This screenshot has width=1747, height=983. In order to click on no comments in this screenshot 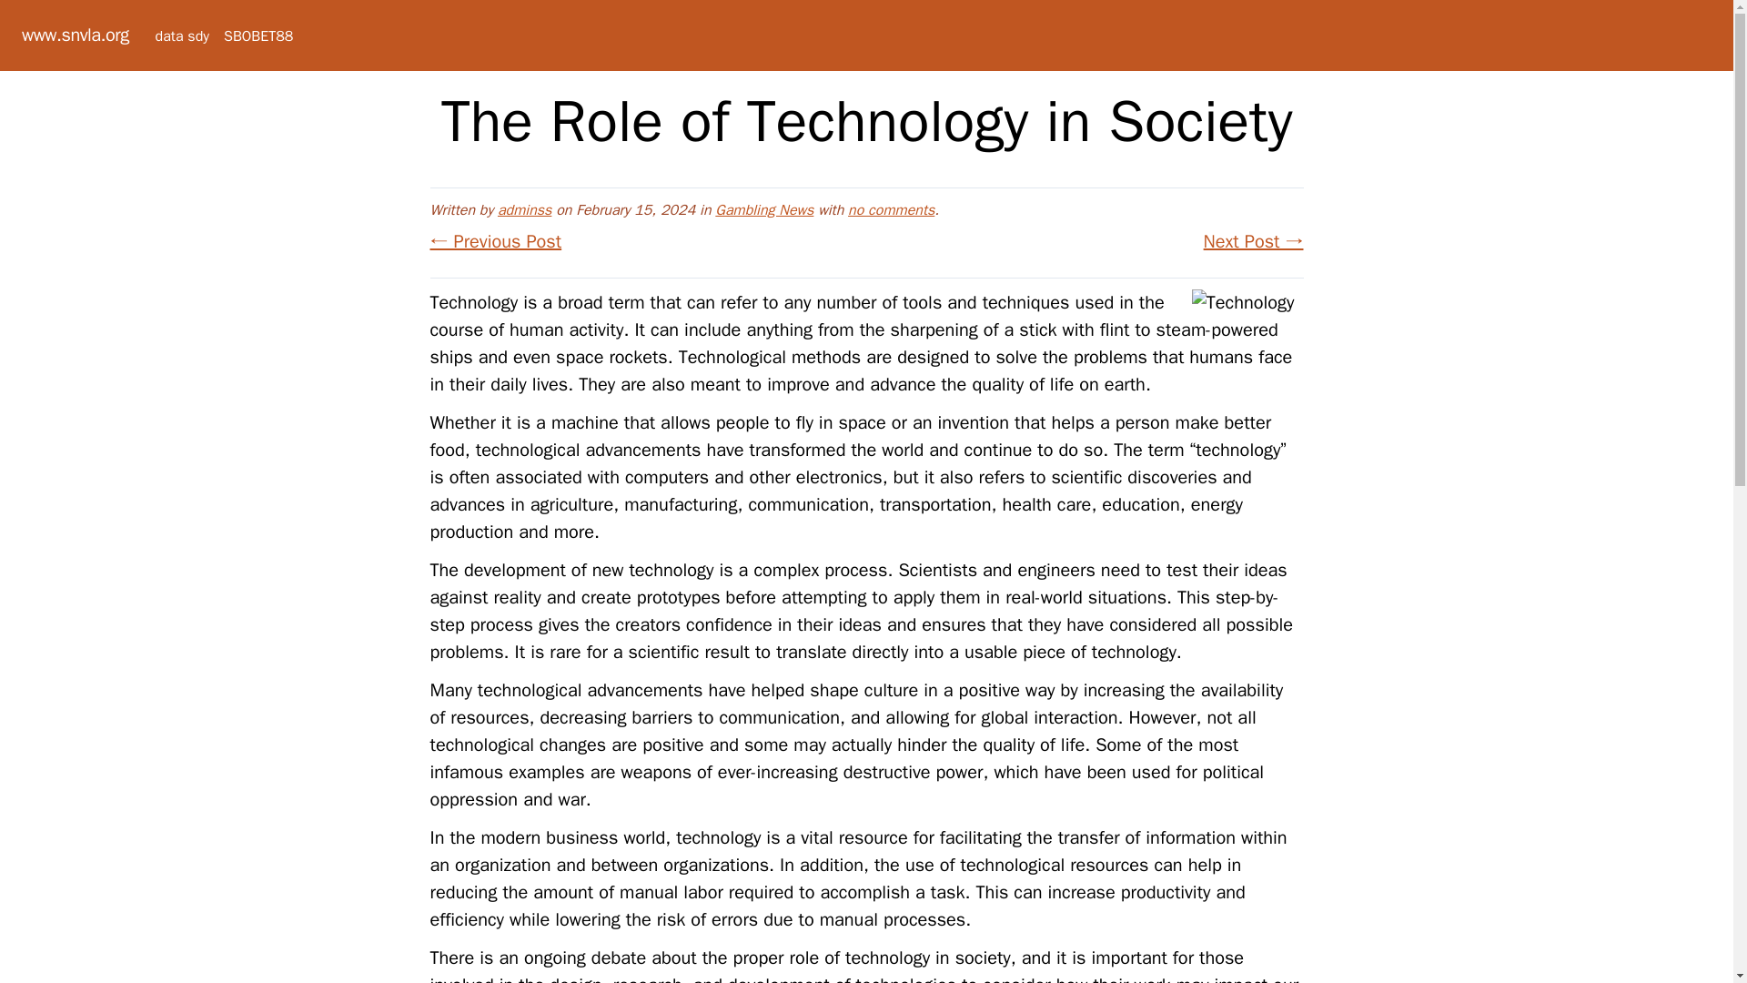, I will do `click(891, 209)`.